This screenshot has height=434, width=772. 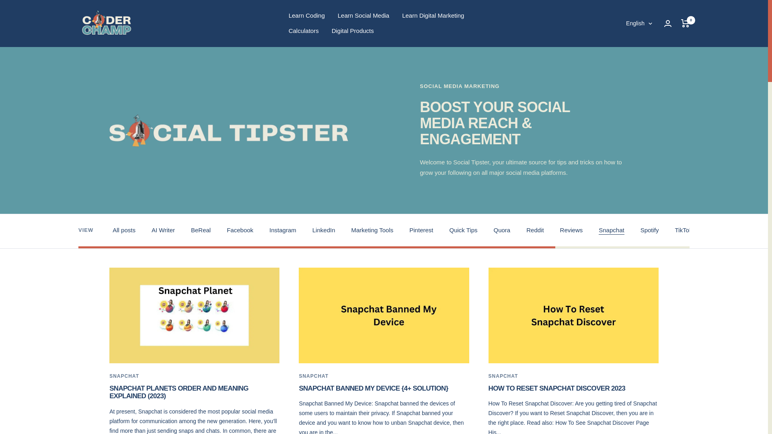 I want to click on Show products matching tag TikTok, so click(x=684, y=230).